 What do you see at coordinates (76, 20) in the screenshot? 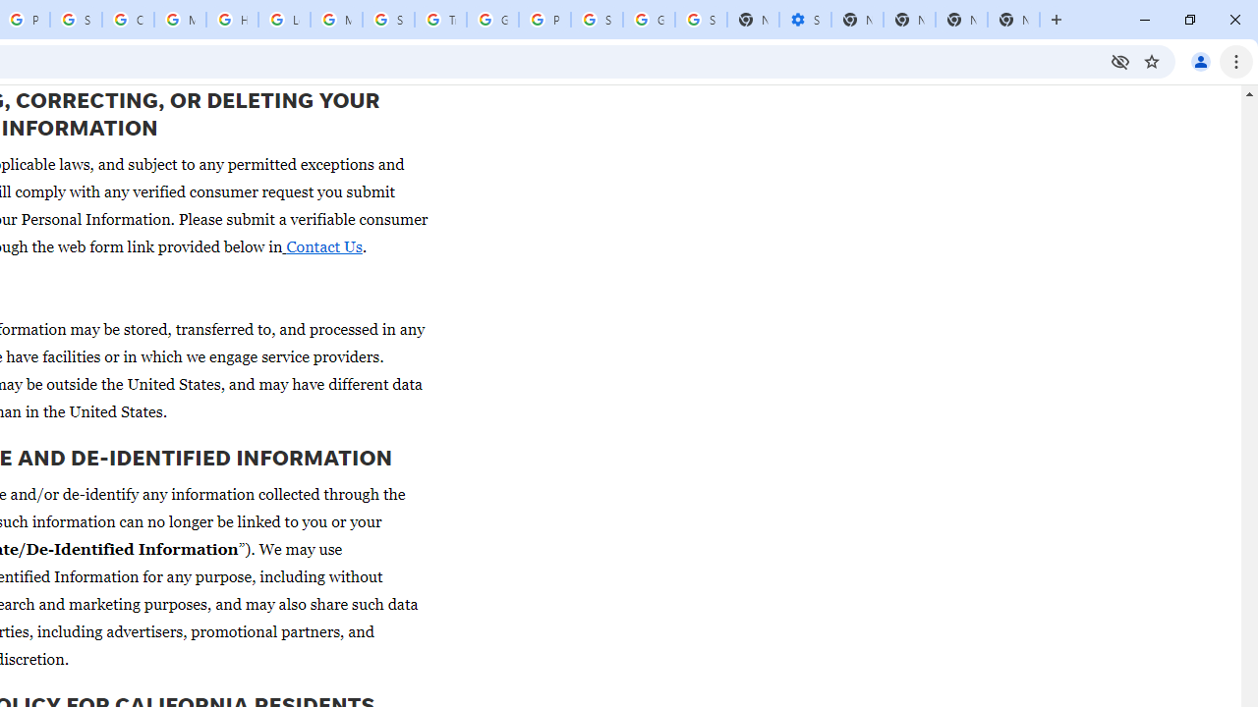
I see `Sign in - Google Accounts` at bounding box center [76, 20].